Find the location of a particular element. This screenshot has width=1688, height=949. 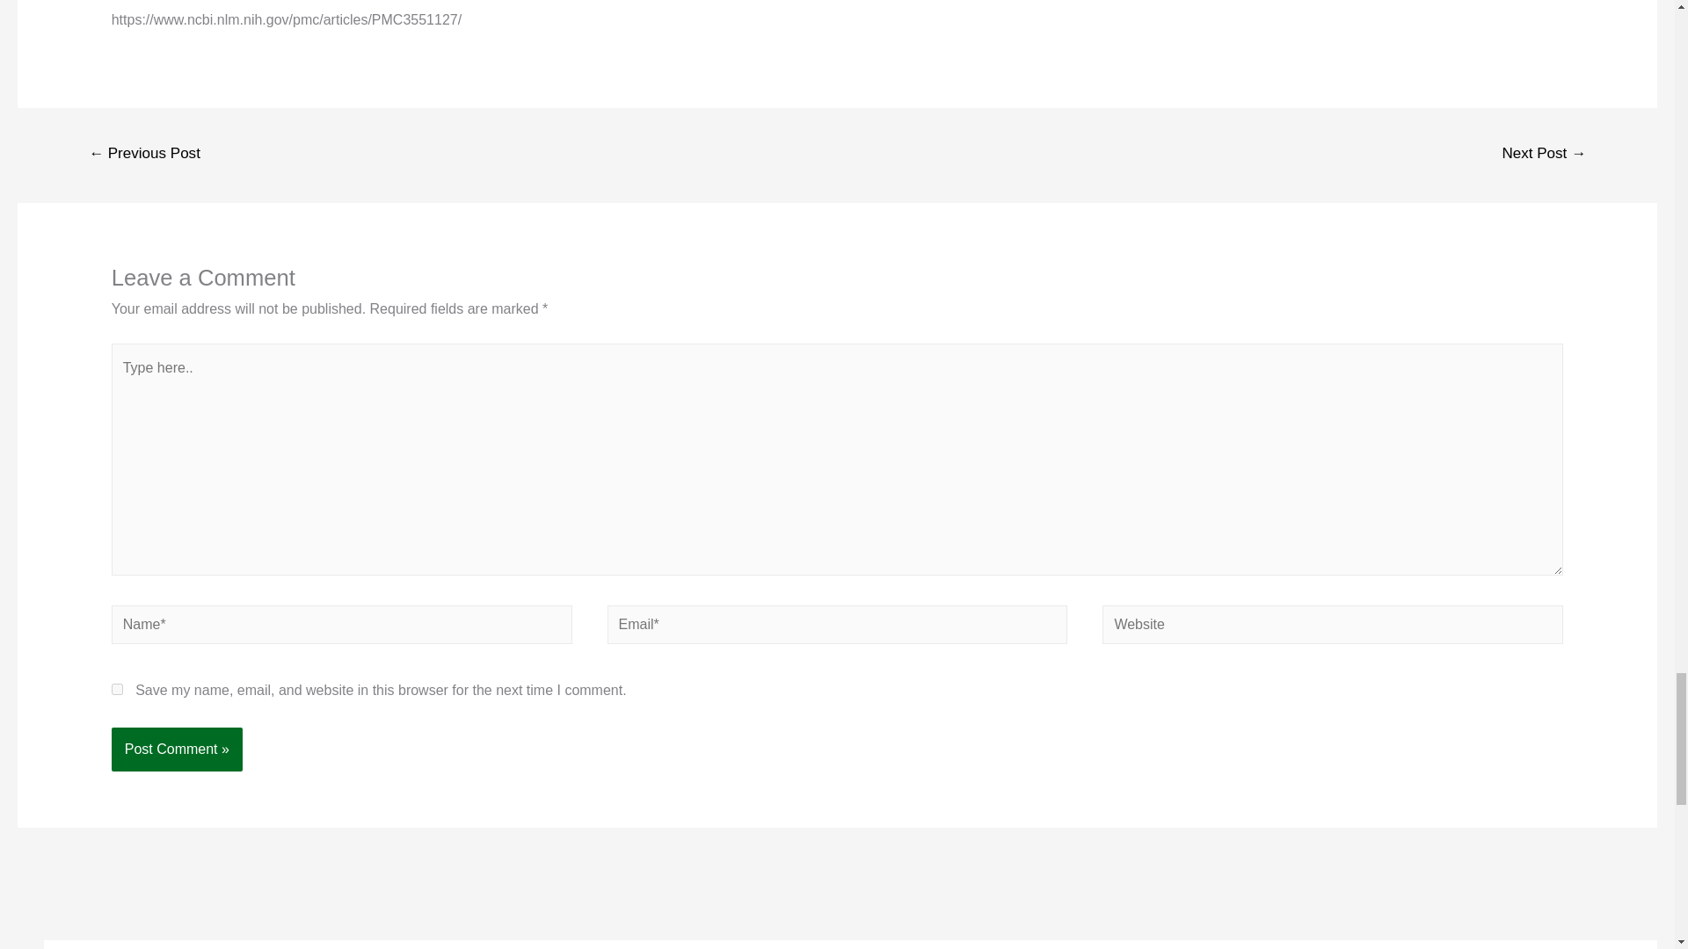

yes is located at coordinates (117, 689).